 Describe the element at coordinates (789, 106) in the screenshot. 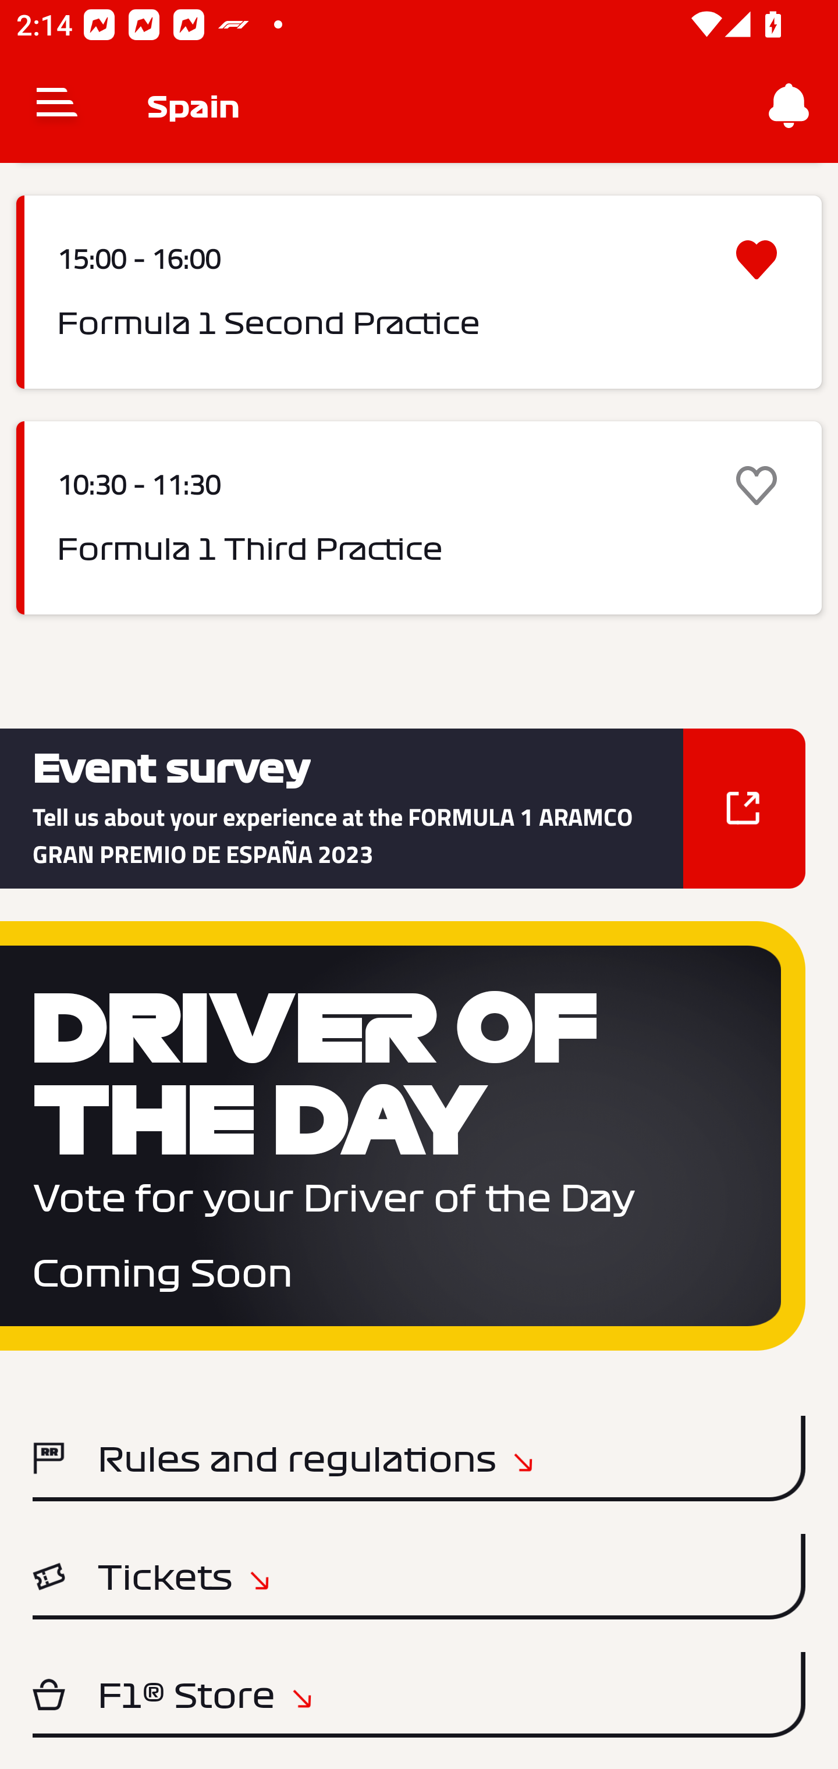

I see `Notifications` at that location.